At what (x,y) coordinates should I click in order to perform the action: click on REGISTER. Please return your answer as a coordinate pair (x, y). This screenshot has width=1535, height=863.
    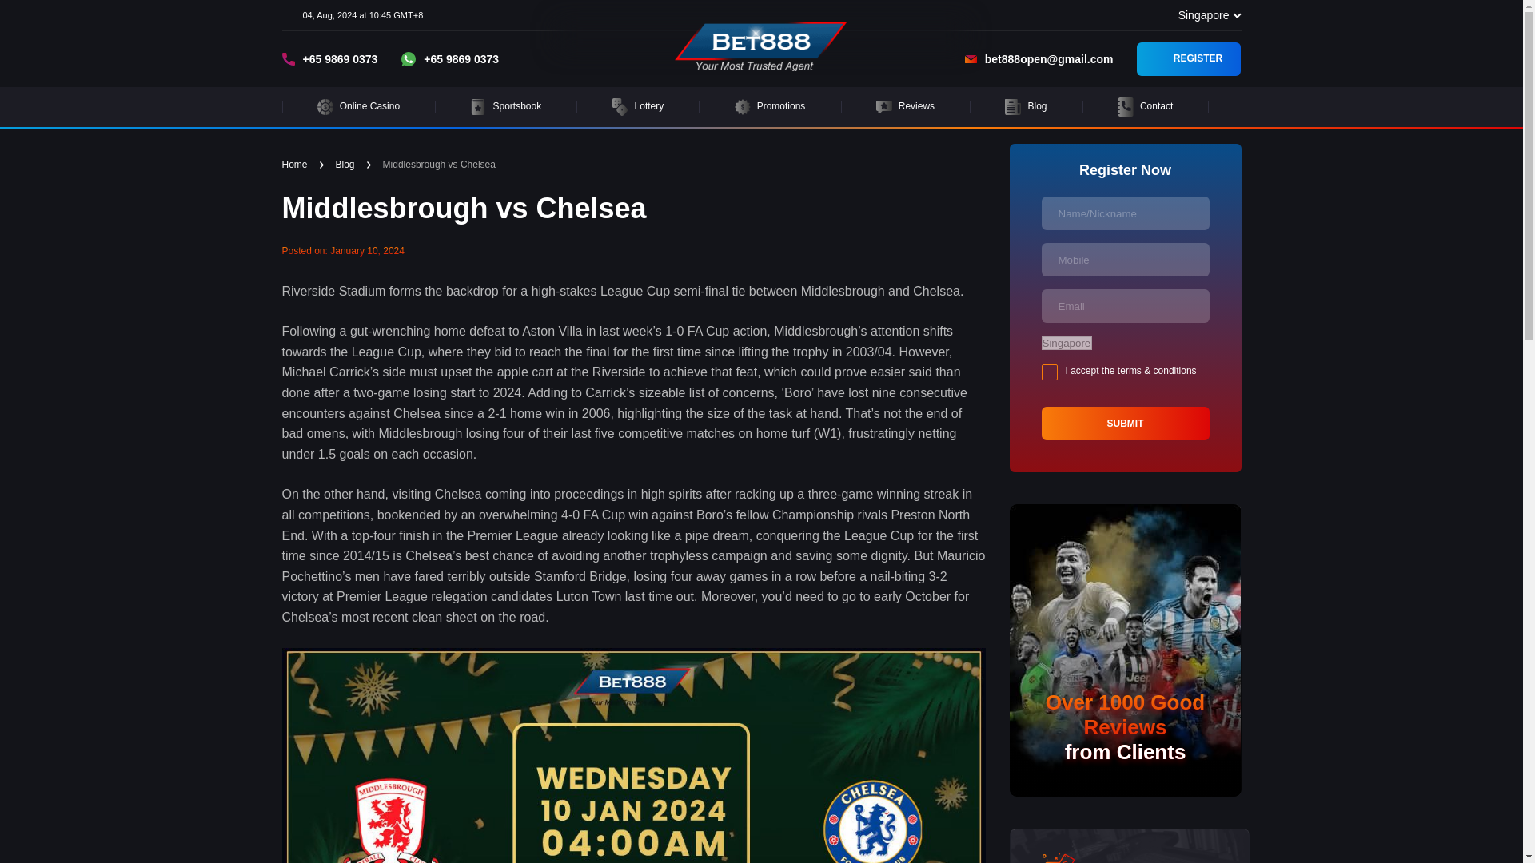
    Looking at the image, I should click on (1188, 59).